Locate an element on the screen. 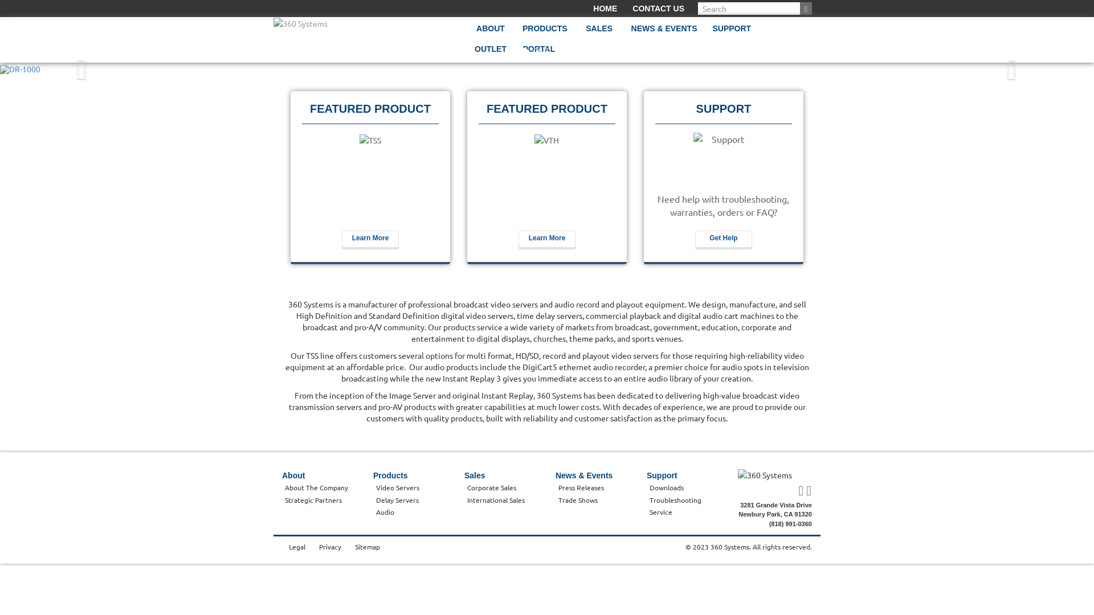 The width and height of the screenshot is (1094, 615). Privacy is located at coordinates (330, 547).